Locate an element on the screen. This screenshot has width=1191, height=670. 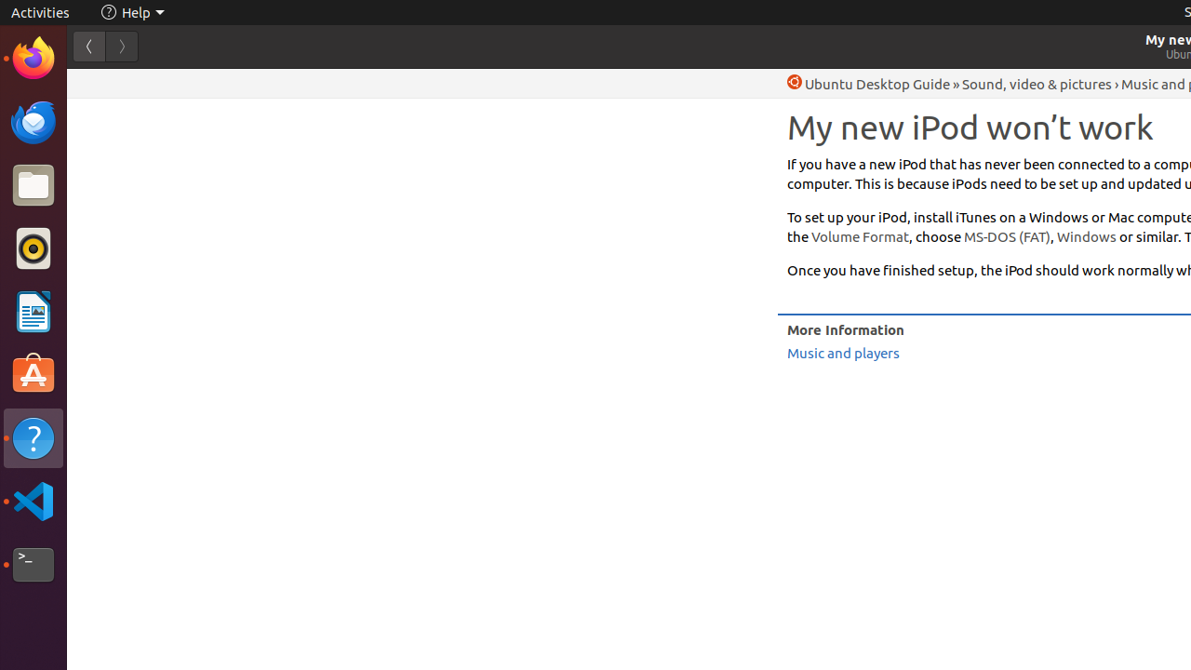
Trash is located at coordinates (125, 178).